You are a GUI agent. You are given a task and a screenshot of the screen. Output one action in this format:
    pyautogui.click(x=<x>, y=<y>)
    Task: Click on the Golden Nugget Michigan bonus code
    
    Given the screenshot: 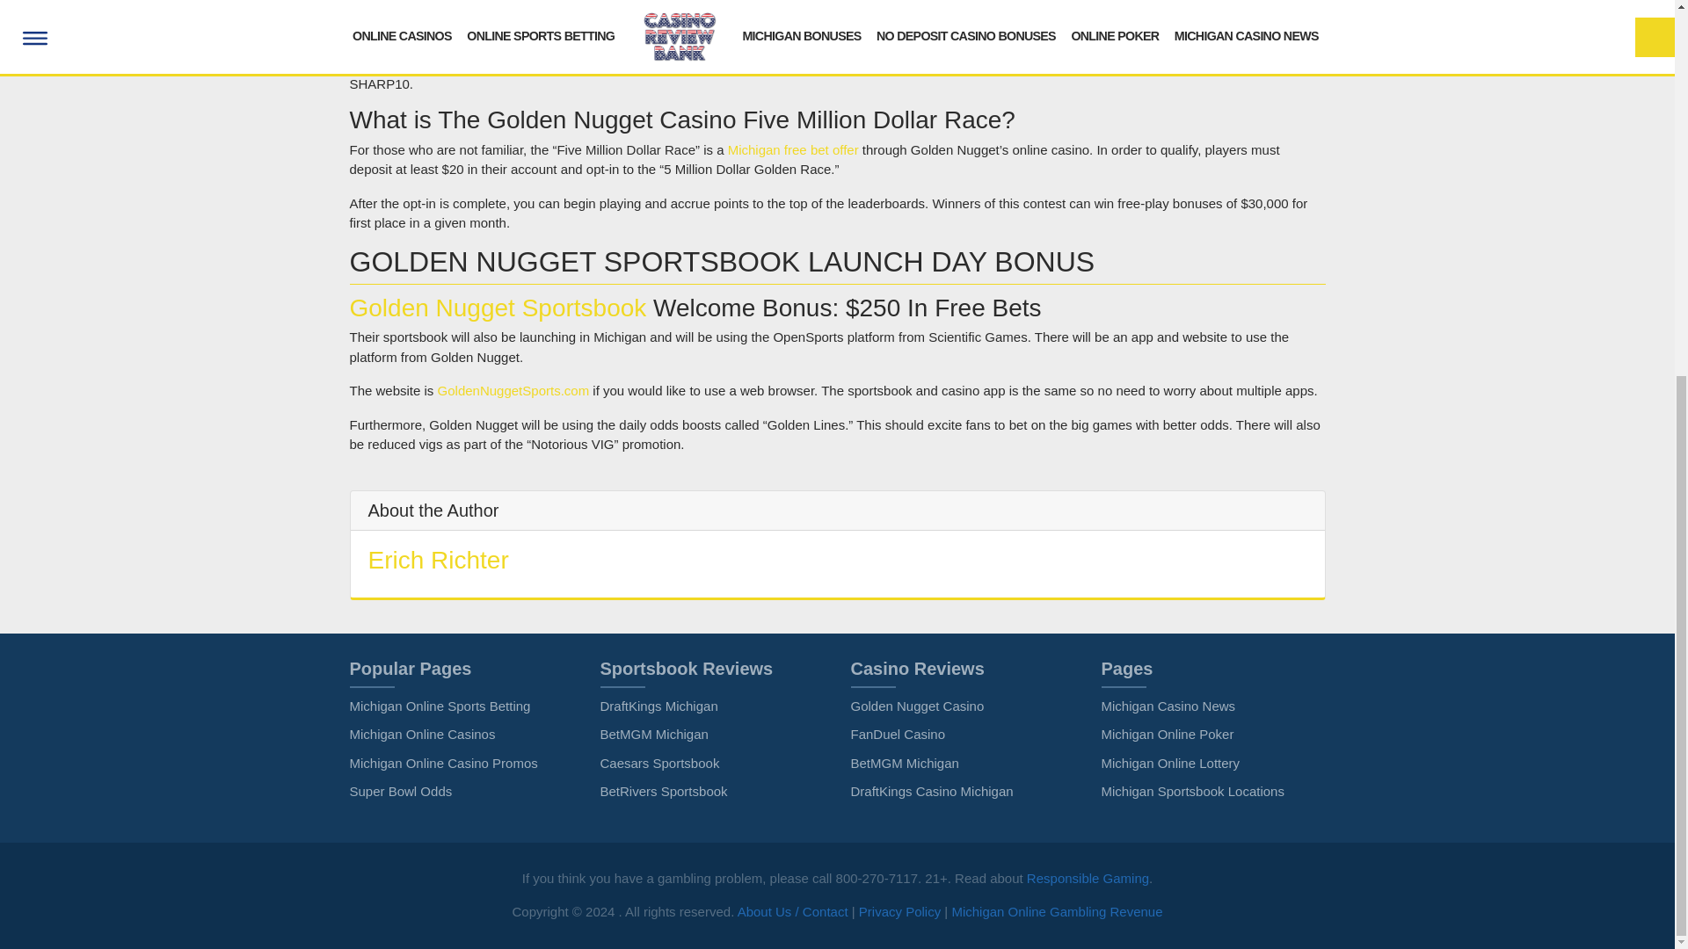 What is the action you would take?
    pyautogui.click(x=1162, y=63)
    